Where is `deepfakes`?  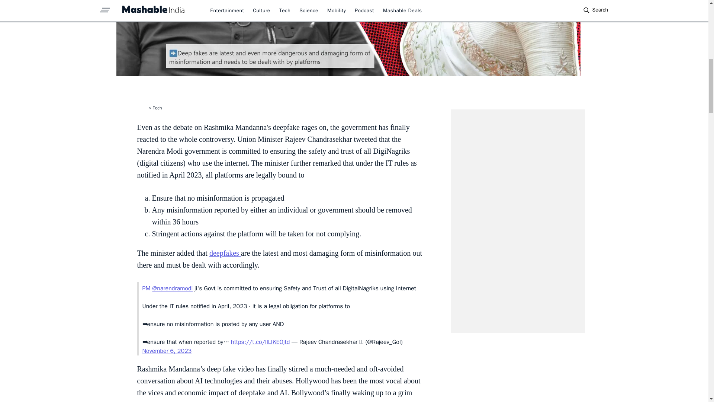 deepfakes is located at coordinates (225, 253).